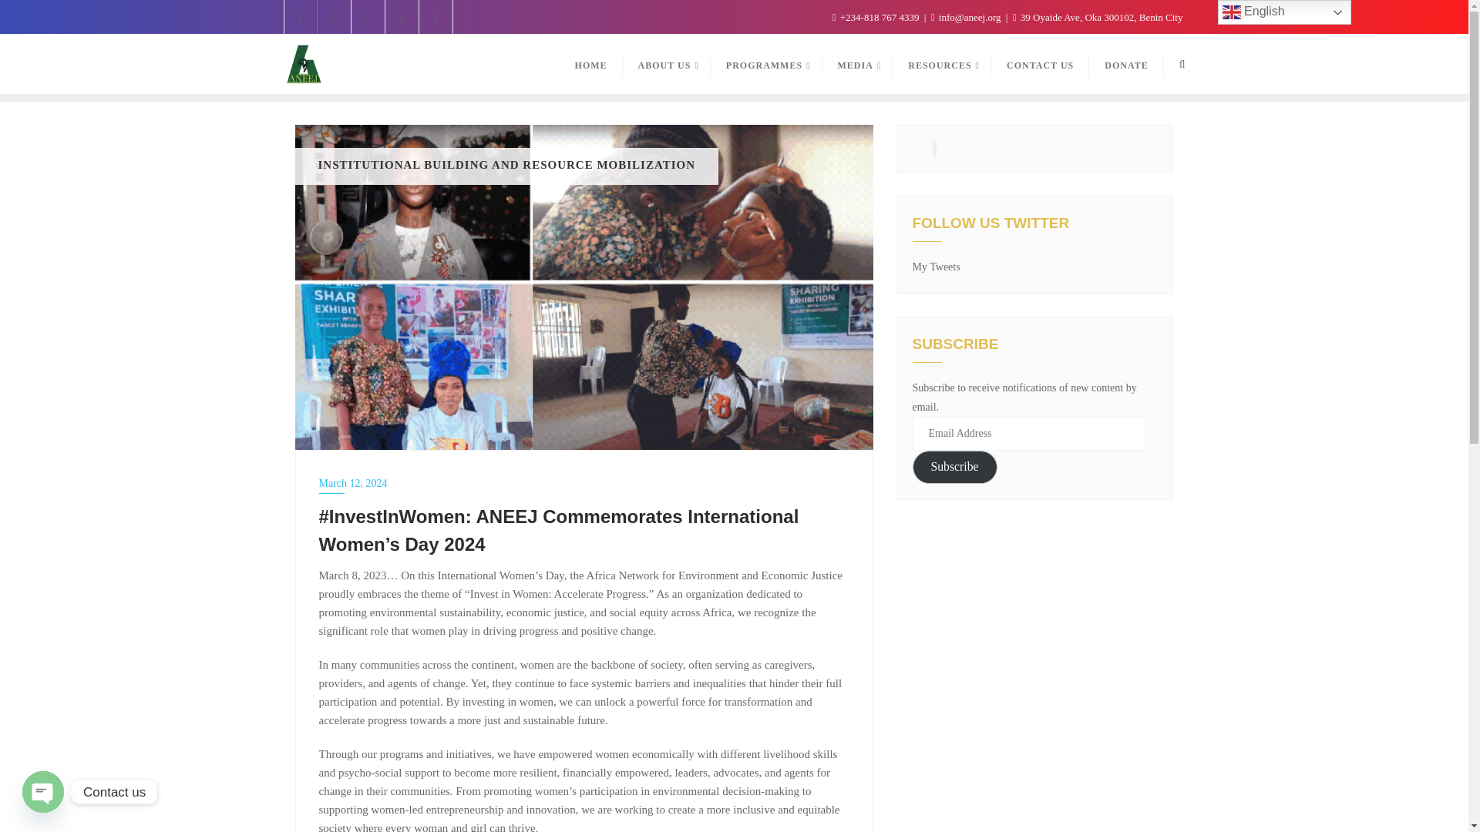  I want to click on RESOURCES, so click(942, 65).